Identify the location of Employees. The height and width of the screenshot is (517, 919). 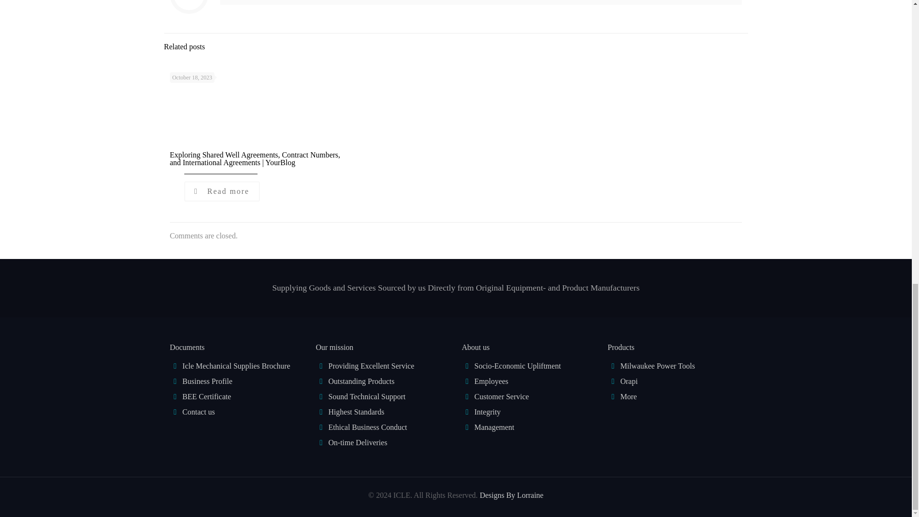
(491, 381).